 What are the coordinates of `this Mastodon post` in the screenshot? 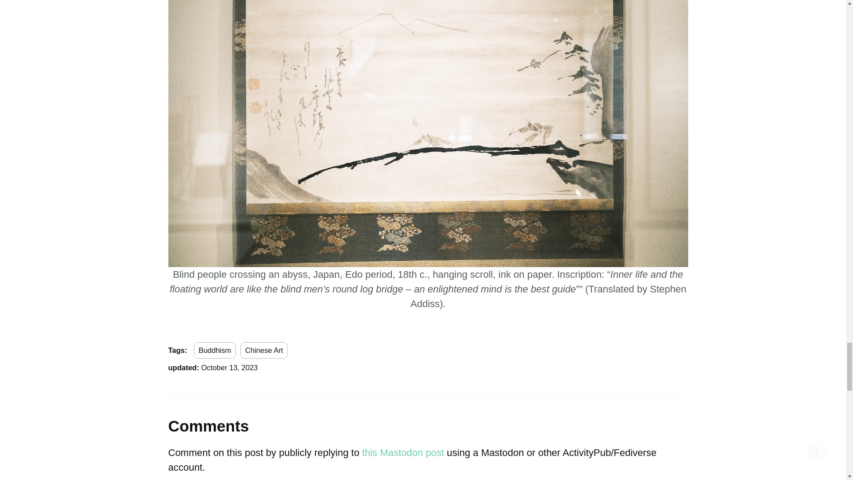 It's located at (403, 452).